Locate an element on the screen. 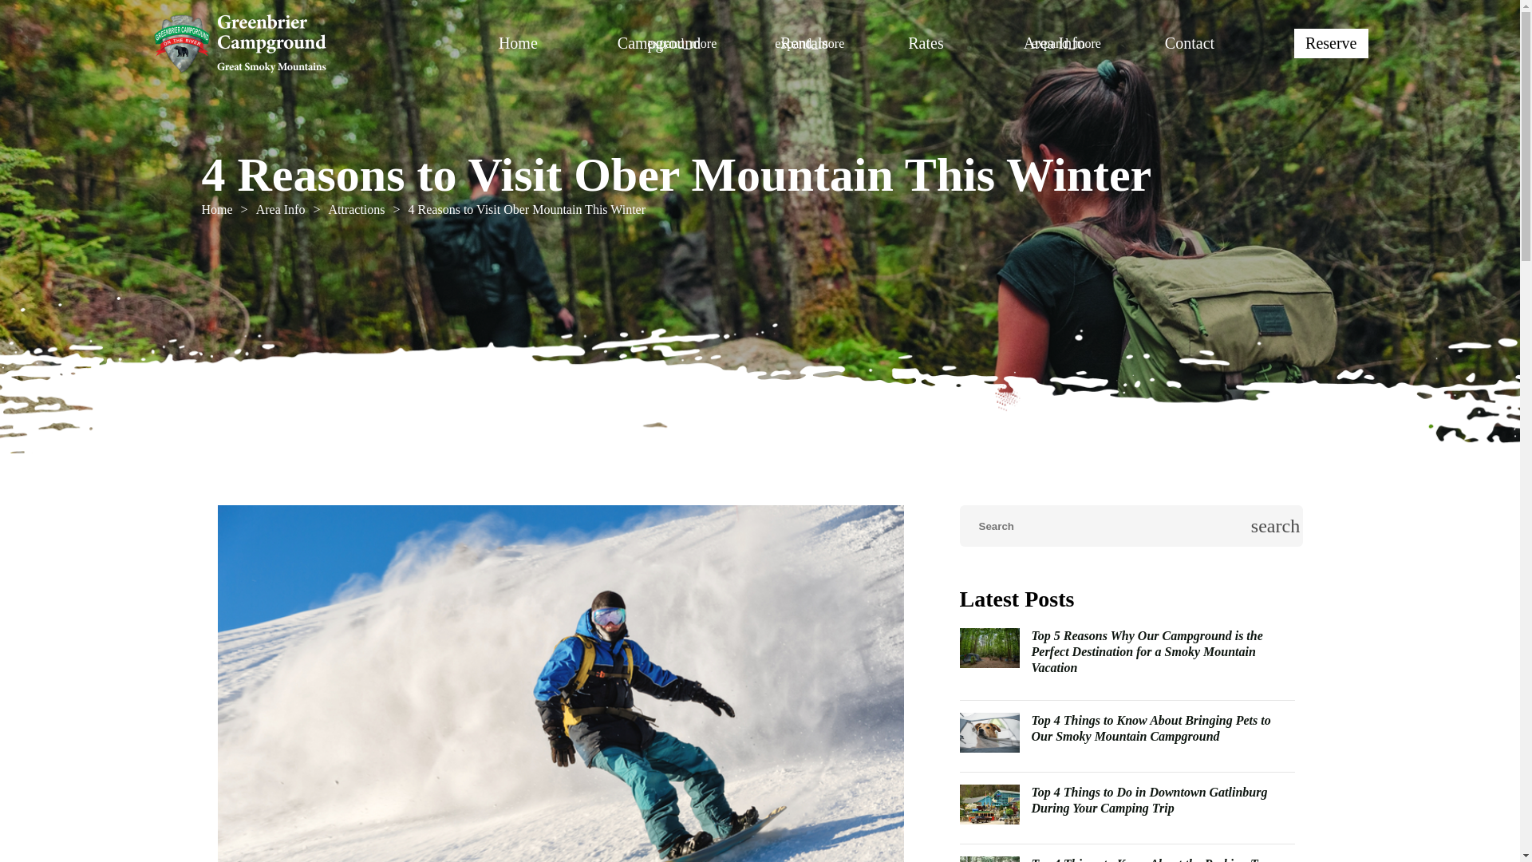 The image size is (1532, 862). Area Info is located at coordinates (1053, 43).